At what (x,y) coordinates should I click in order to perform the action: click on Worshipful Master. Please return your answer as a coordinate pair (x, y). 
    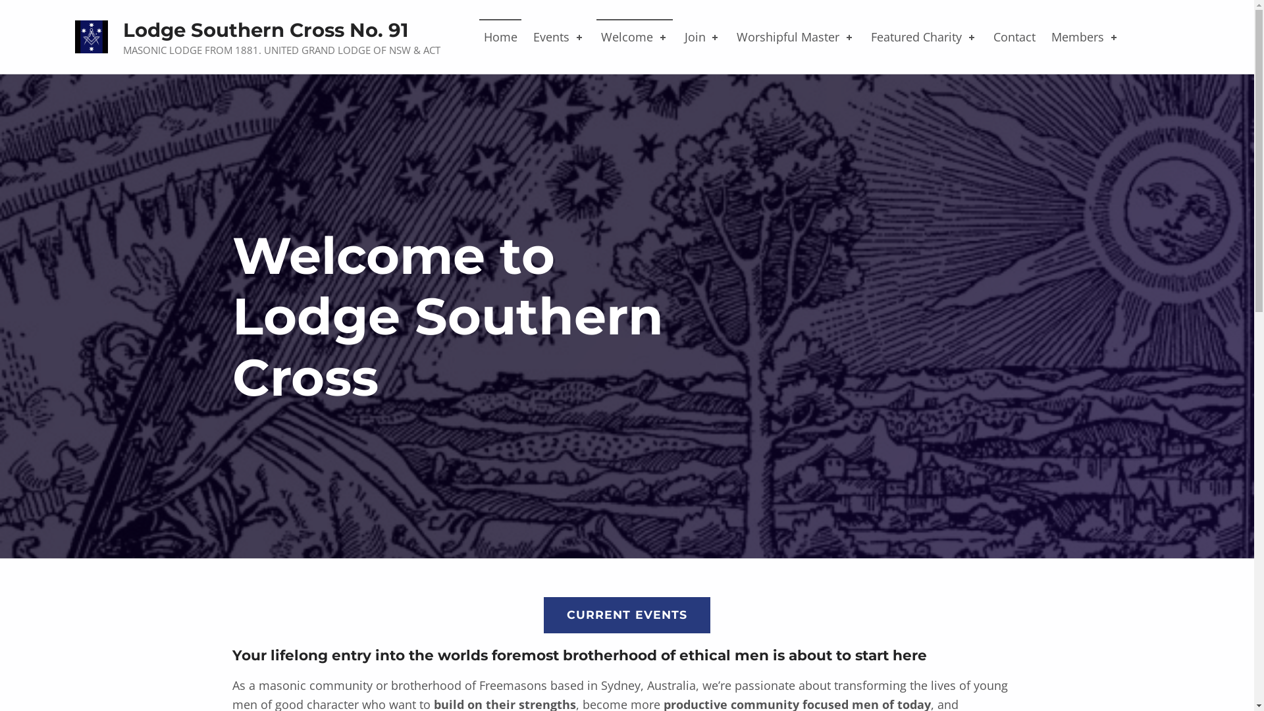
    Looking at the image, I should click on (795, 37).